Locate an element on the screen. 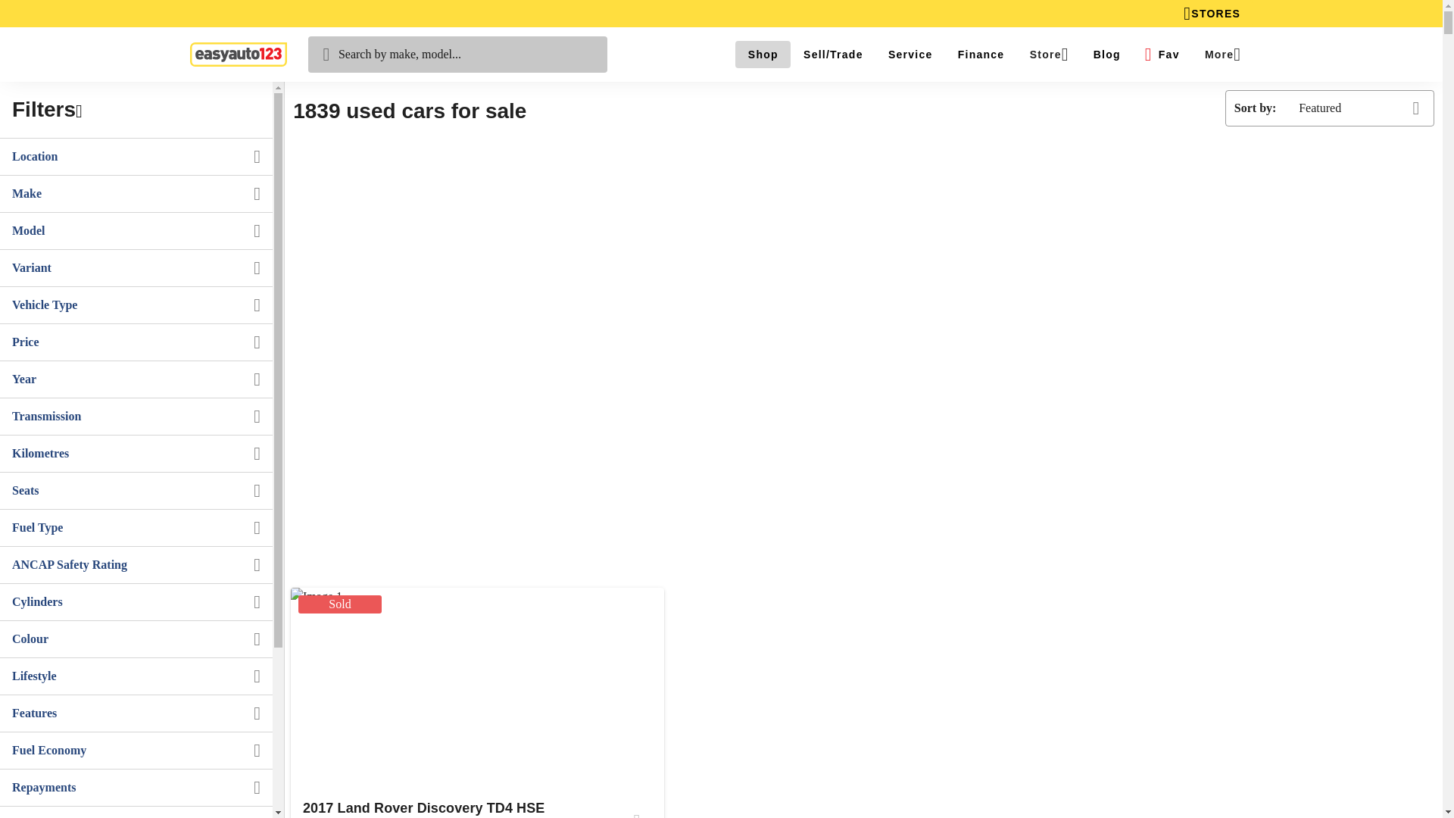 The width and height of the screenshot is (1454, 818). More is located at coordinates (1222, 55).